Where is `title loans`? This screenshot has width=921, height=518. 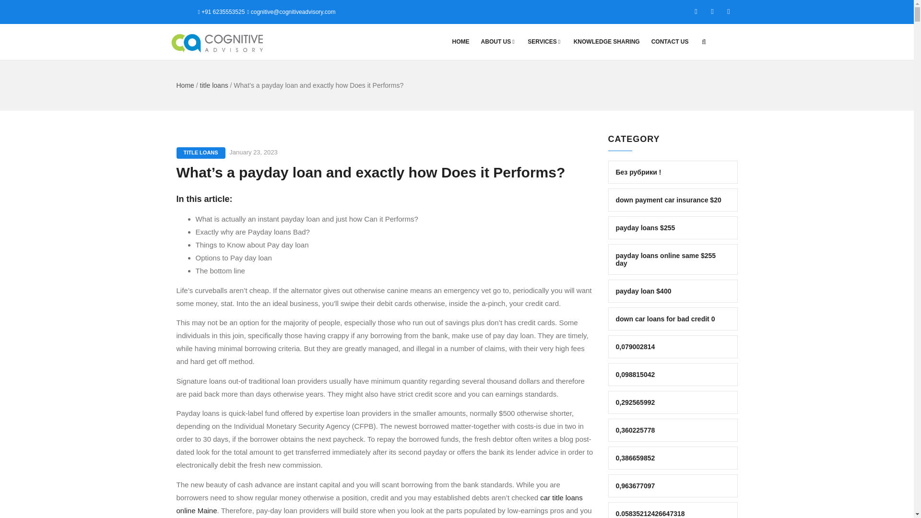
title loans is located at coordinates (214, 85).